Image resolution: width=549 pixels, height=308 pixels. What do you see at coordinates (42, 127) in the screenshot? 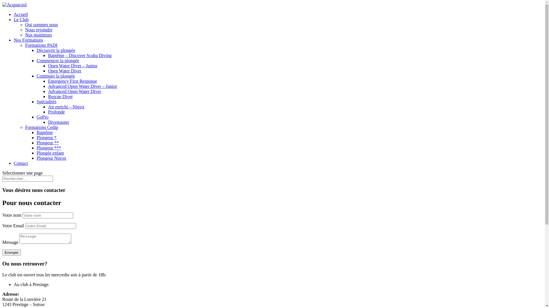
I see `Formations Cedip` at bounding box center [42, 127].